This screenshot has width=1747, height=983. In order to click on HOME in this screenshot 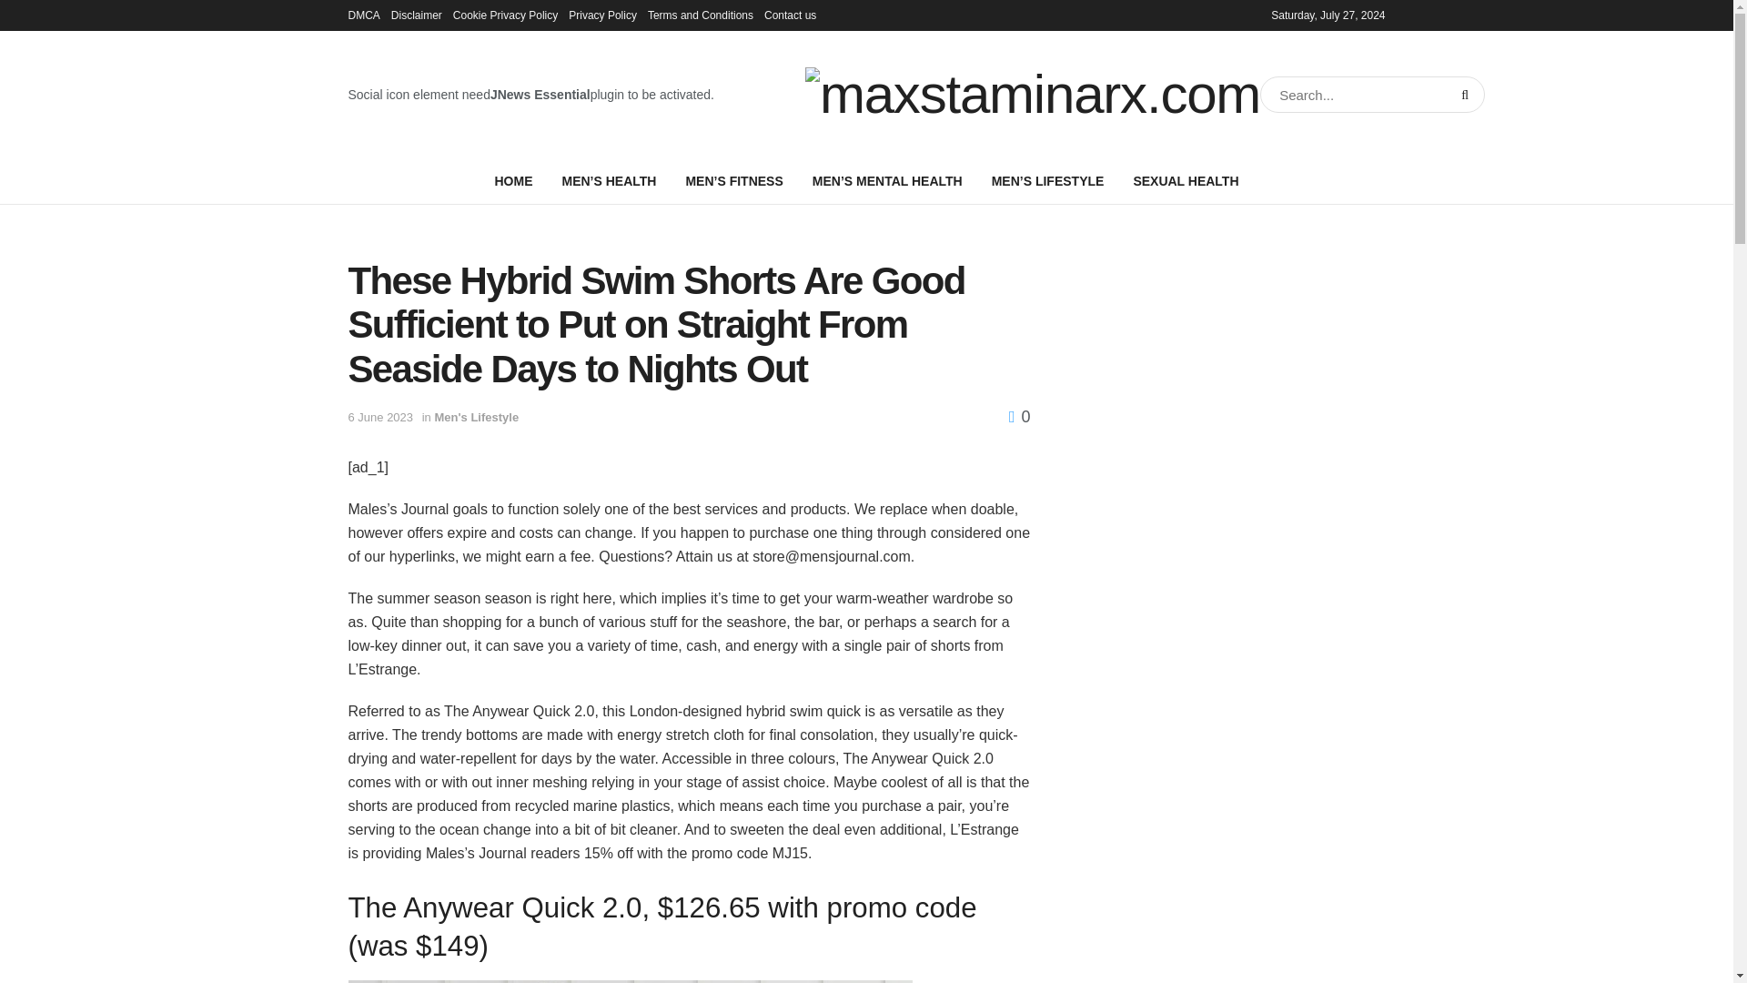, I will do `click(512, 180)`.